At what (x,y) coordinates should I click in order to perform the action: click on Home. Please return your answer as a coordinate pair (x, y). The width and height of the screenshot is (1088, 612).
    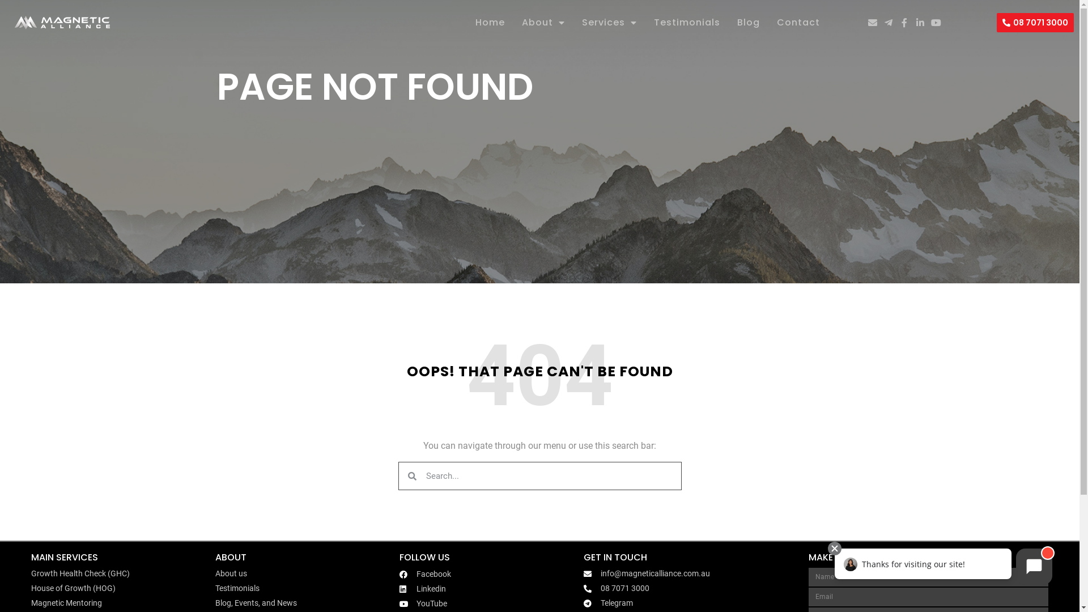
    Looking at the image, I should click on (490, 23).